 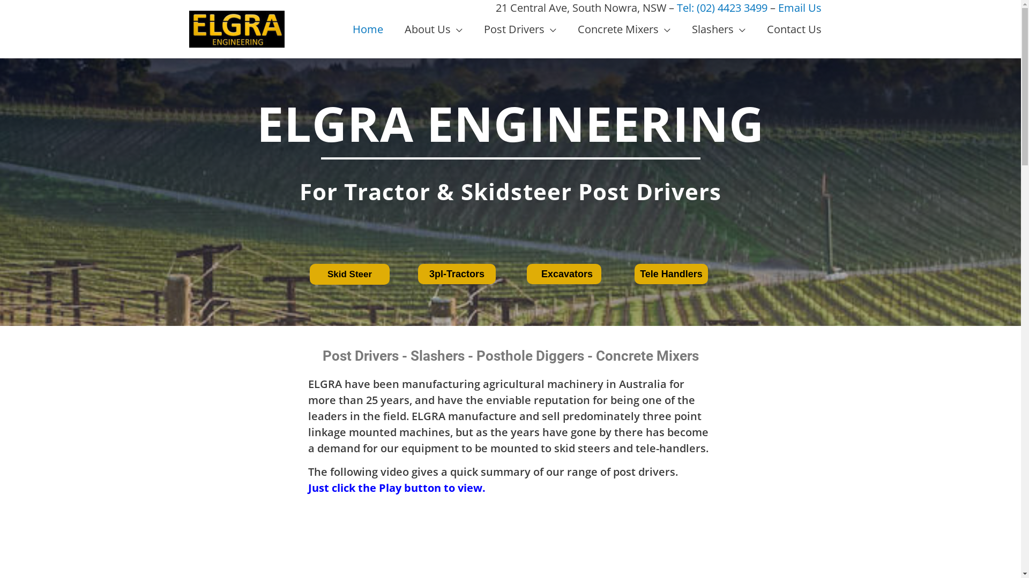 What do you see at coordinates (349, 274) in the screenshot?
I see `Skid Steer` at bounding box center [349, 274].